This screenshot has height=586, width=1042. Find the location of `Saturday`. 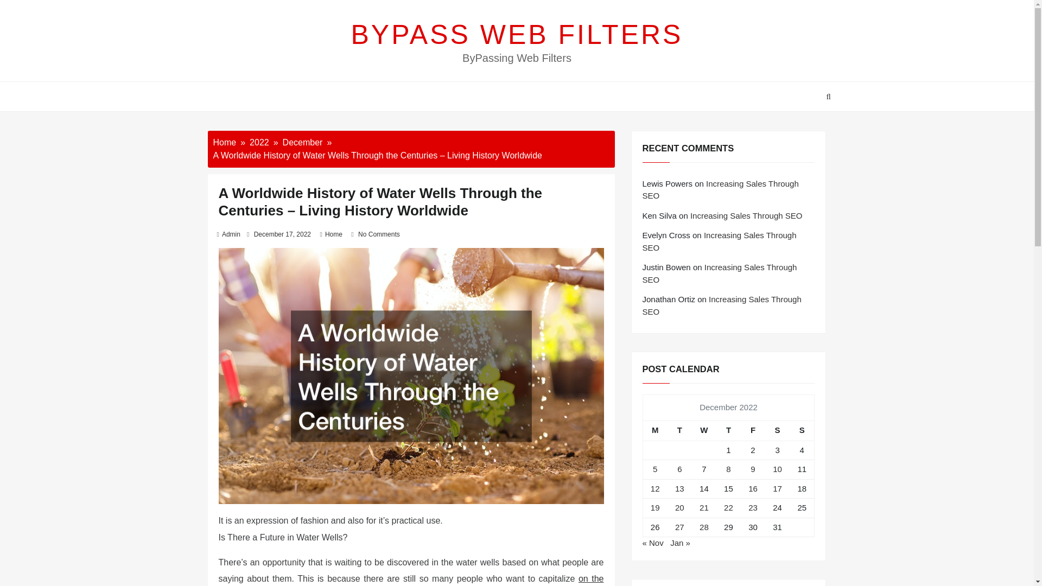

Saturday is located at coordinates (777, 431).